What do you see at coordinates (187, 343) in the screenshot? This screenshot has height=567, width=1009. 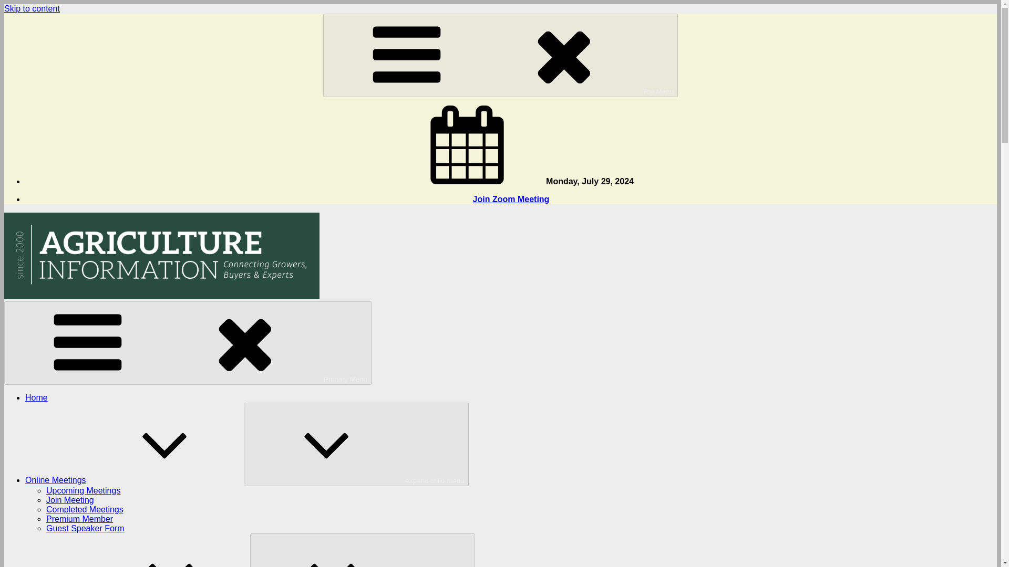 I see `Primary Menu` at bounding box center [187, 343].